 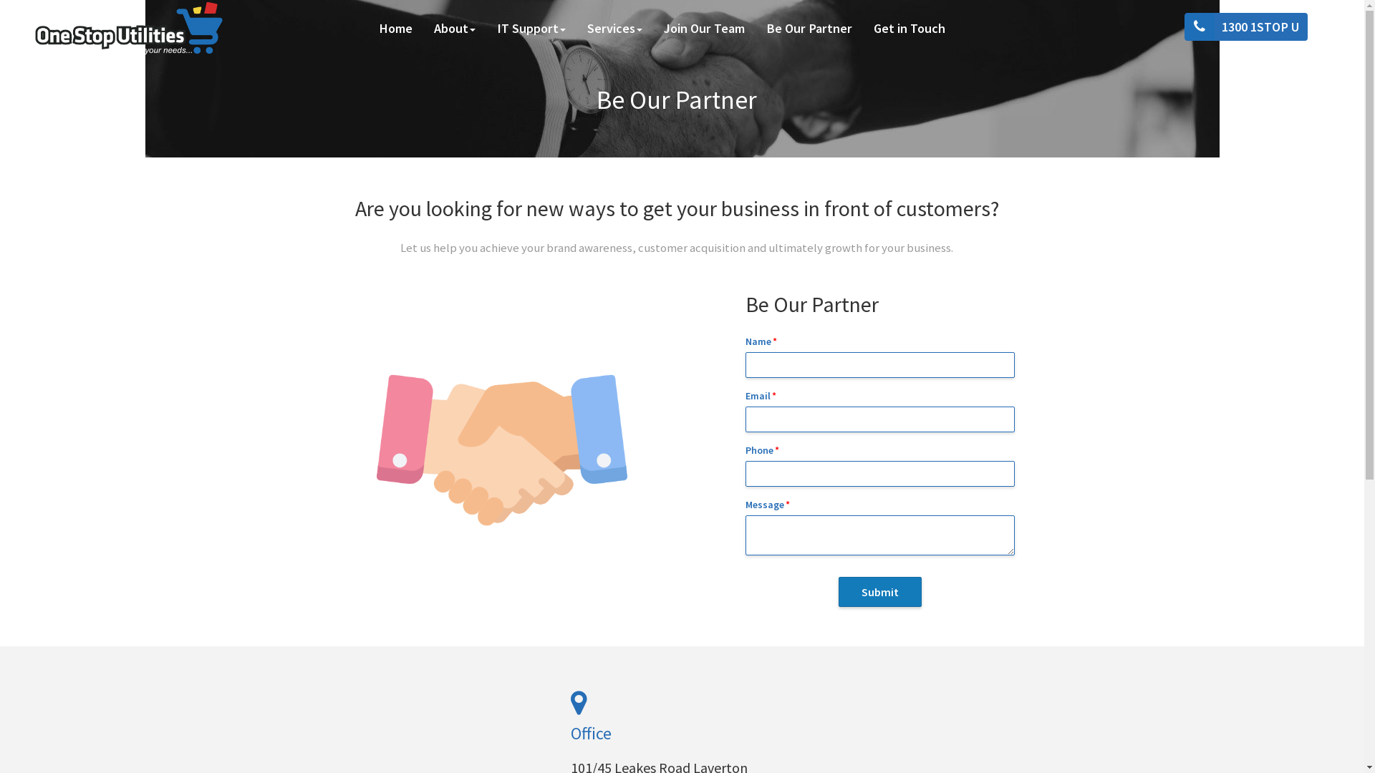 What do you see at coordinates (455, 29) in the screenshot?
I see `About` at bounding box center [455, 29].